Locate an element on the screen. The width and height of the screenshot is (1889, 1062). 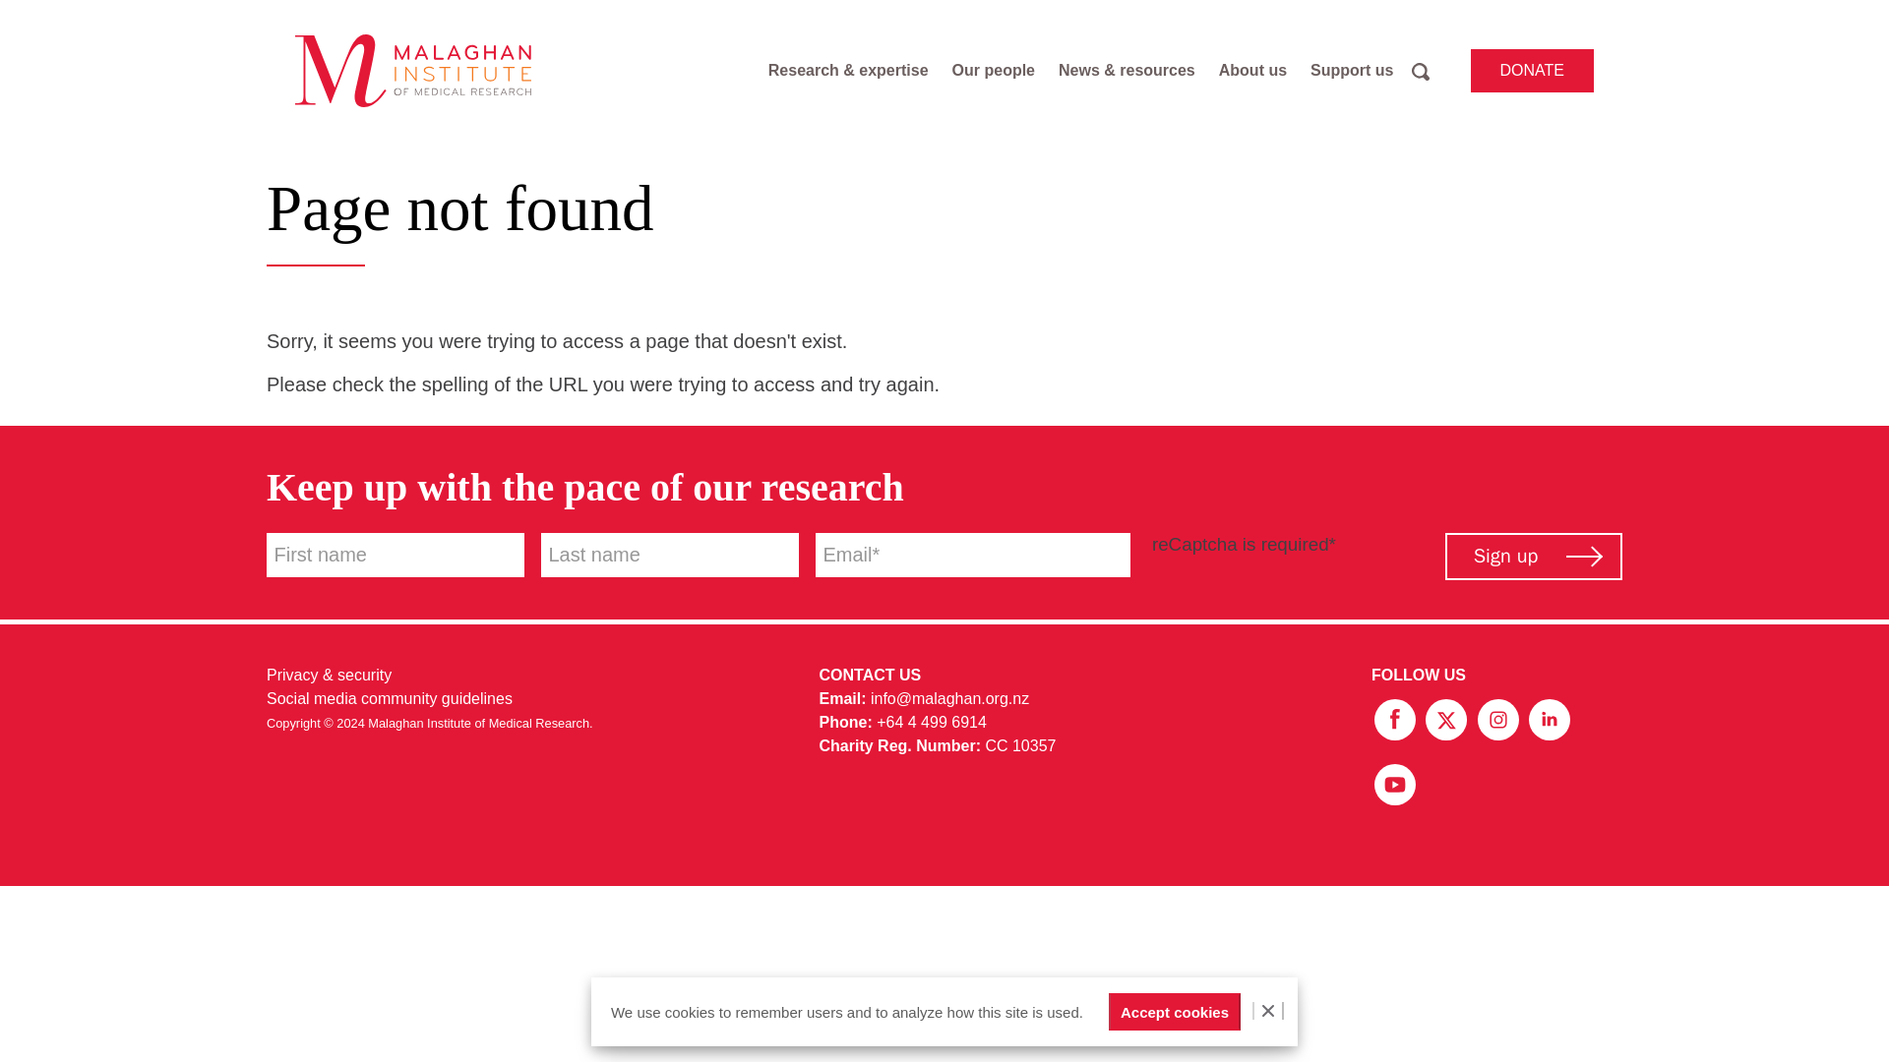
LinkedIn is located at coordinates (1550, 718).